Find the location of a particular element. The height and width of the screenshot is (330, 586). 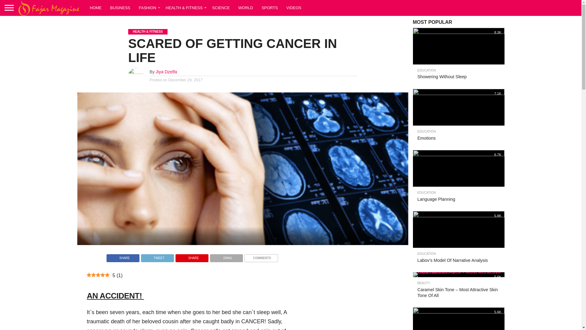

BUSINESS is located at coordinates (120, 7).